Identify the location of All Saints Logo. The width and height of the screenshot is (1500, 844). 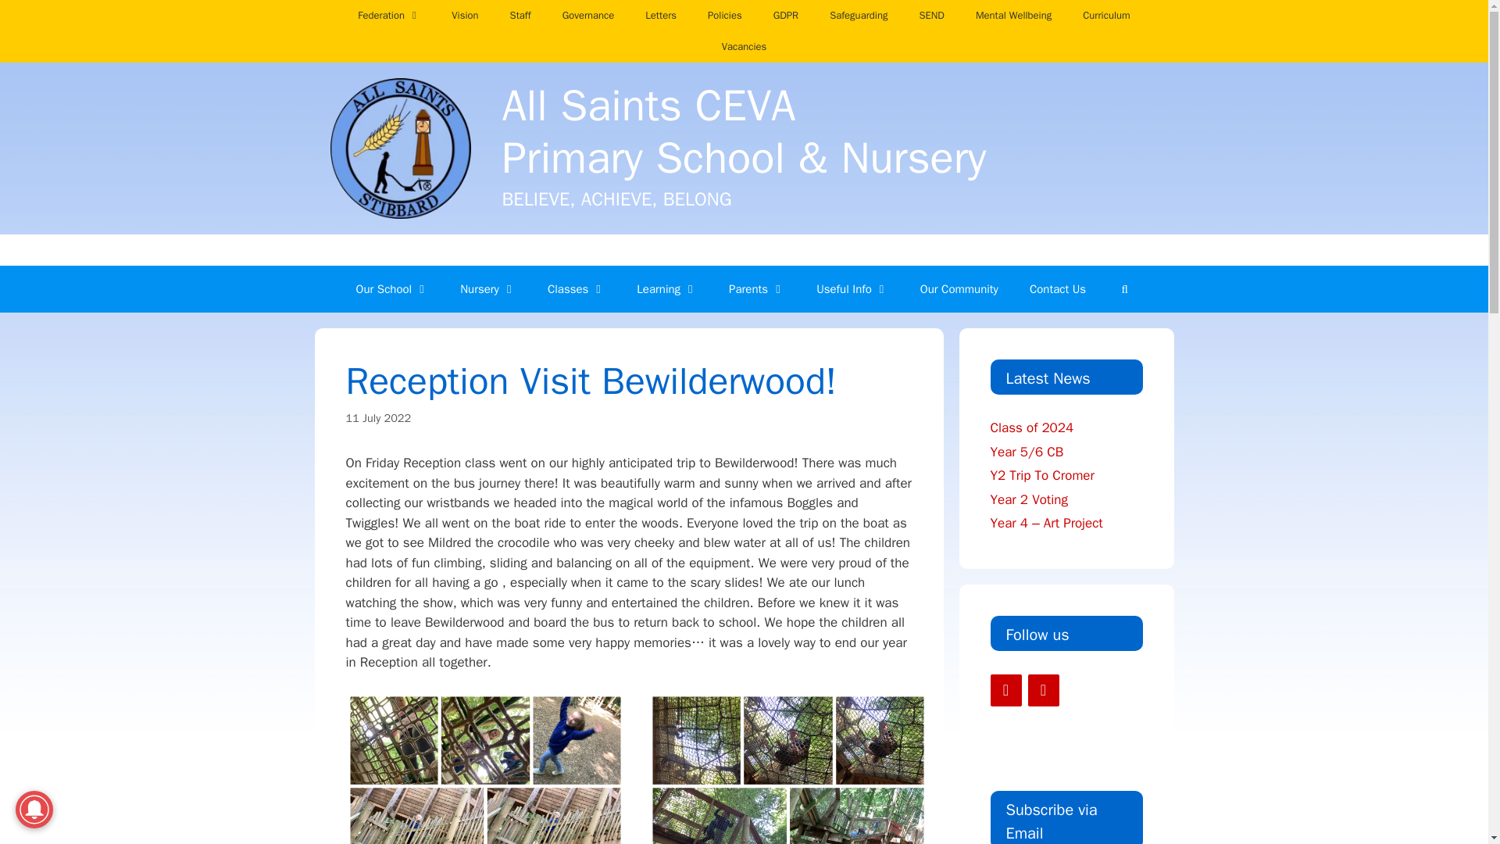
(400, 148).